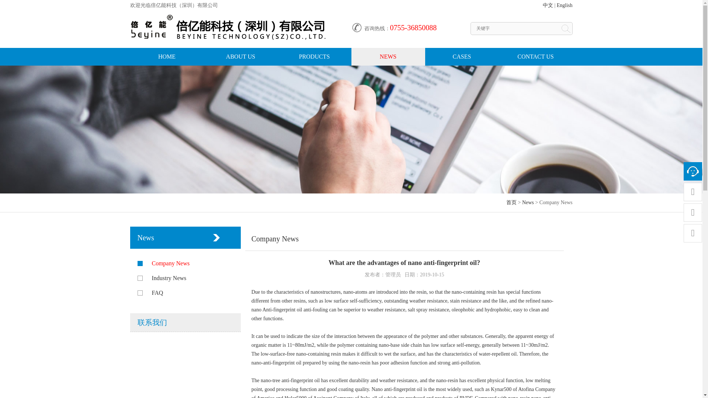 This screenshot has width=708, height=398. Describe the element at coordinates (167, 57) in the screenshot. I see `Home` at that location.